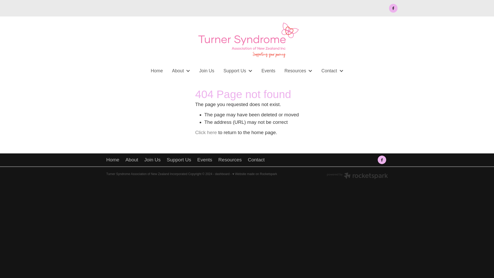  Describe the element at coordinates (114, 160) in the screenshot. I see `Home` at that location.